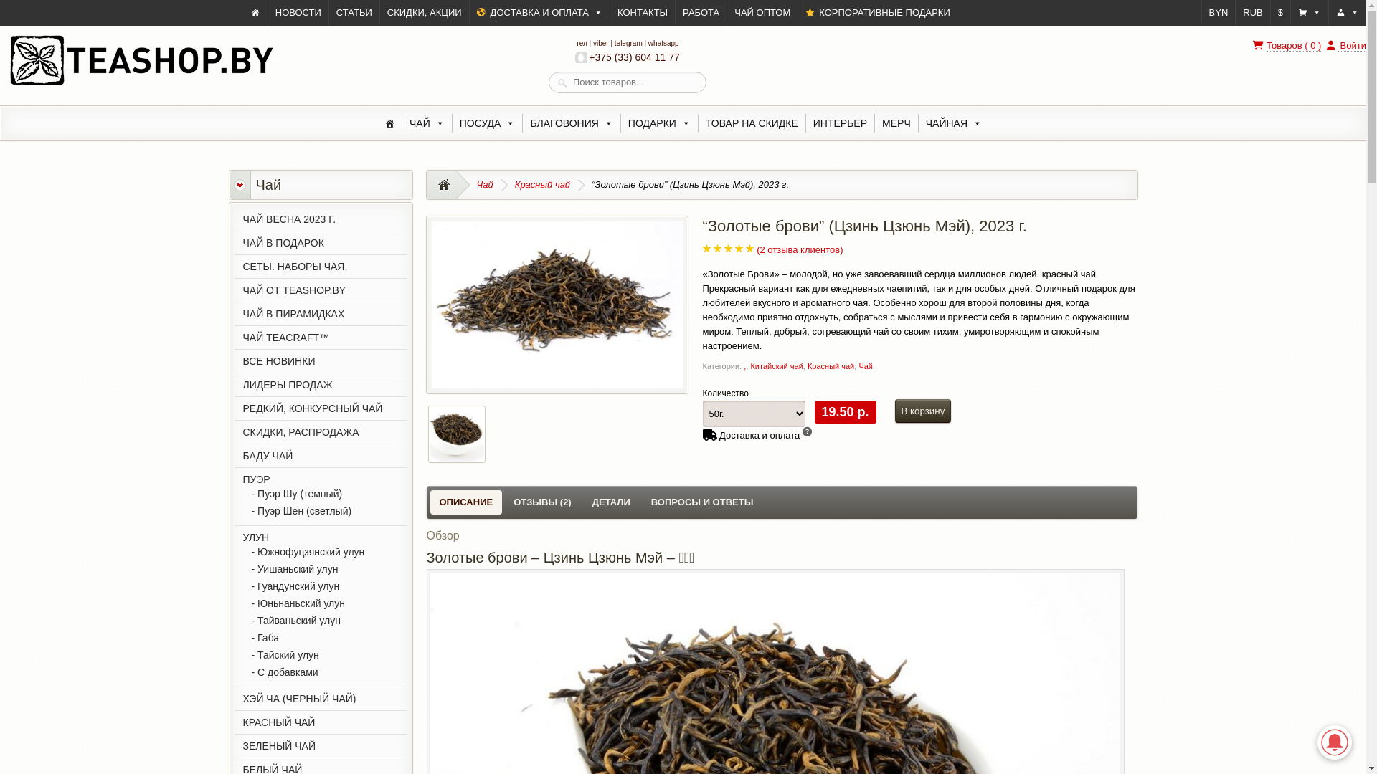  What do you see at coordinates (744, 366) in the screenshot?
I see `,` at bounding box center [744, 366].